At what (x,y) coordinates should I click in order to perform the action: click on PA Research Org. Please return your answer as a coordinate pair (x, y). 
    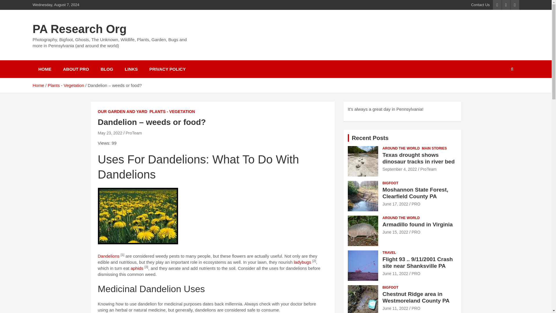
    Looking at the image, I should click on (79, 29).